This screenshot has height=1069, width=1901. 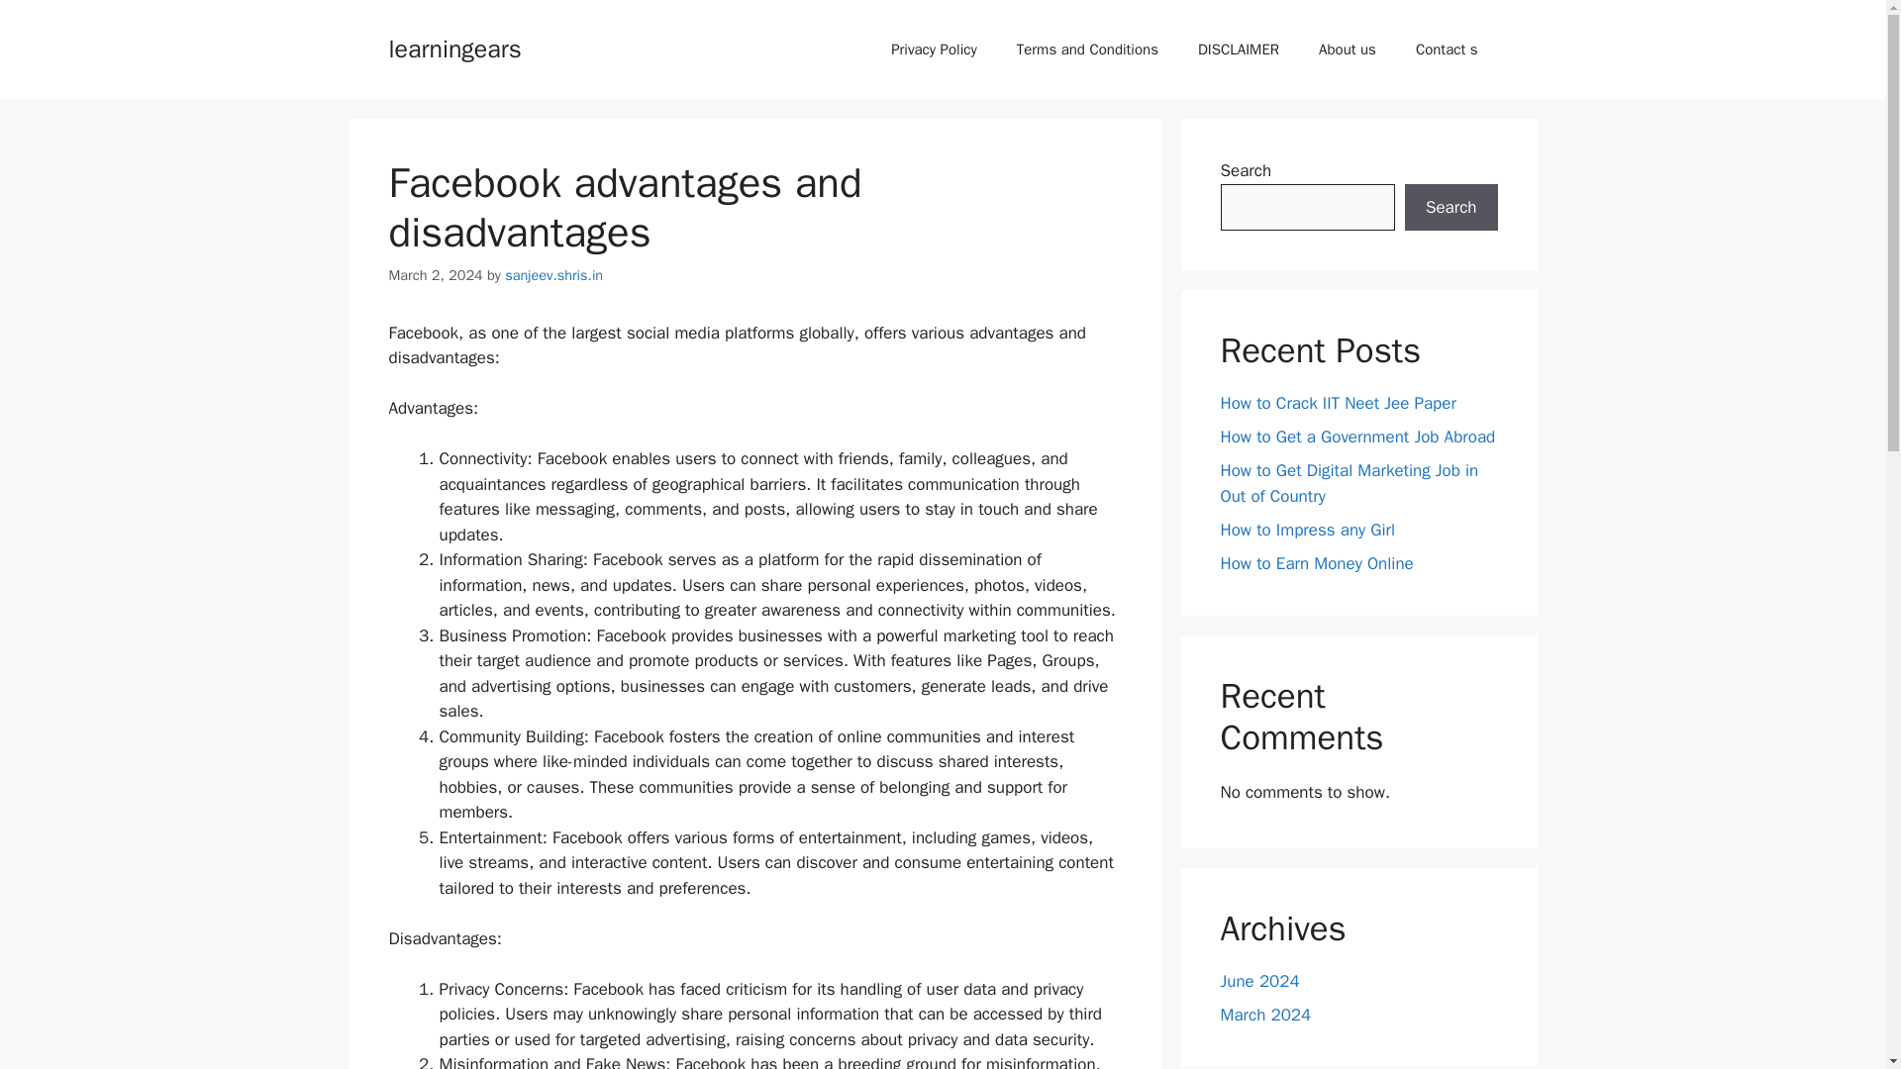 I want to click on learningears, so click(x=453, y=48).